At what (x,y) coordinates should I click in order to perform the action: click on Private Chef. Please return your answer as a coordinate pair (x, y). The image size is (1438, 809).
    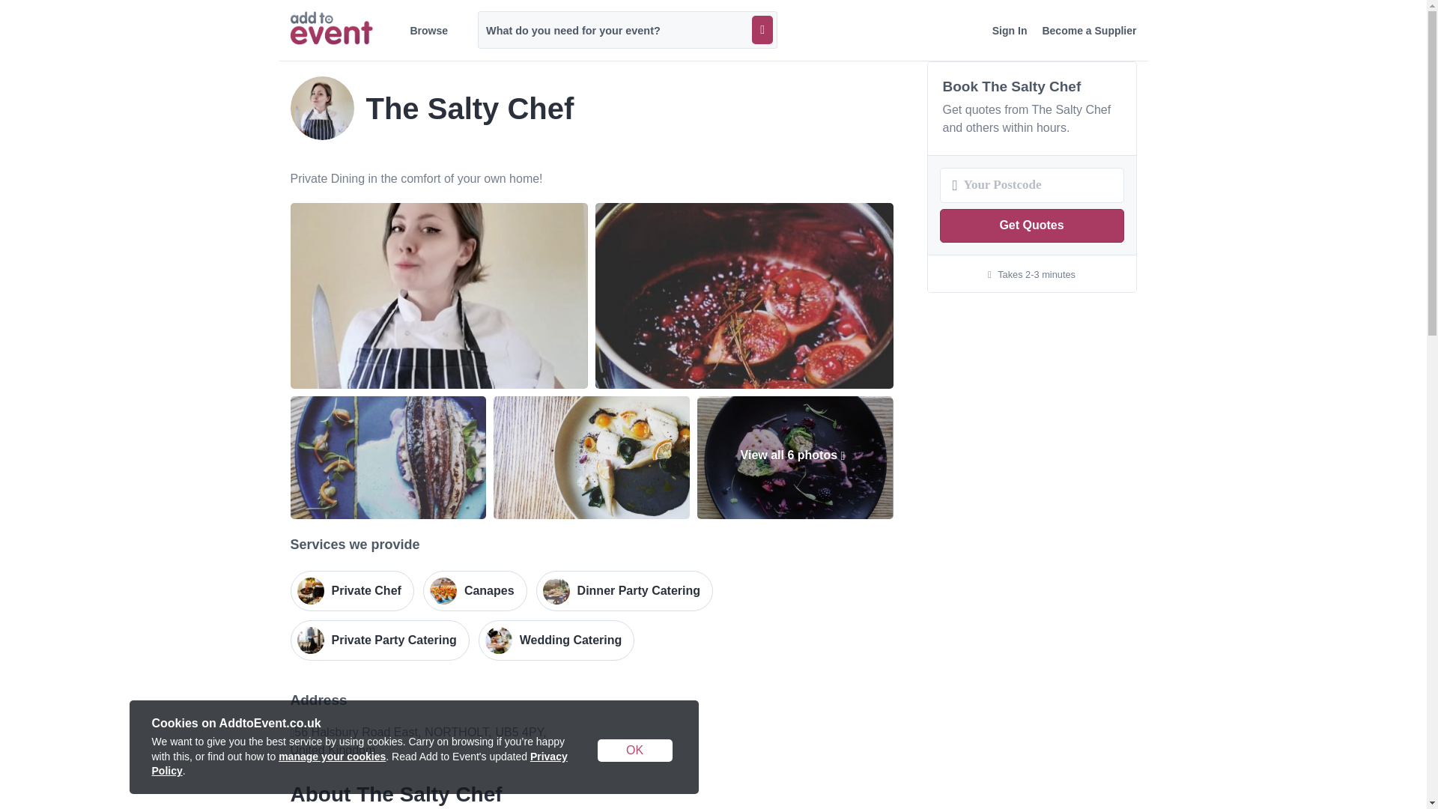
    Looking at the image, I should click on (352, 591).